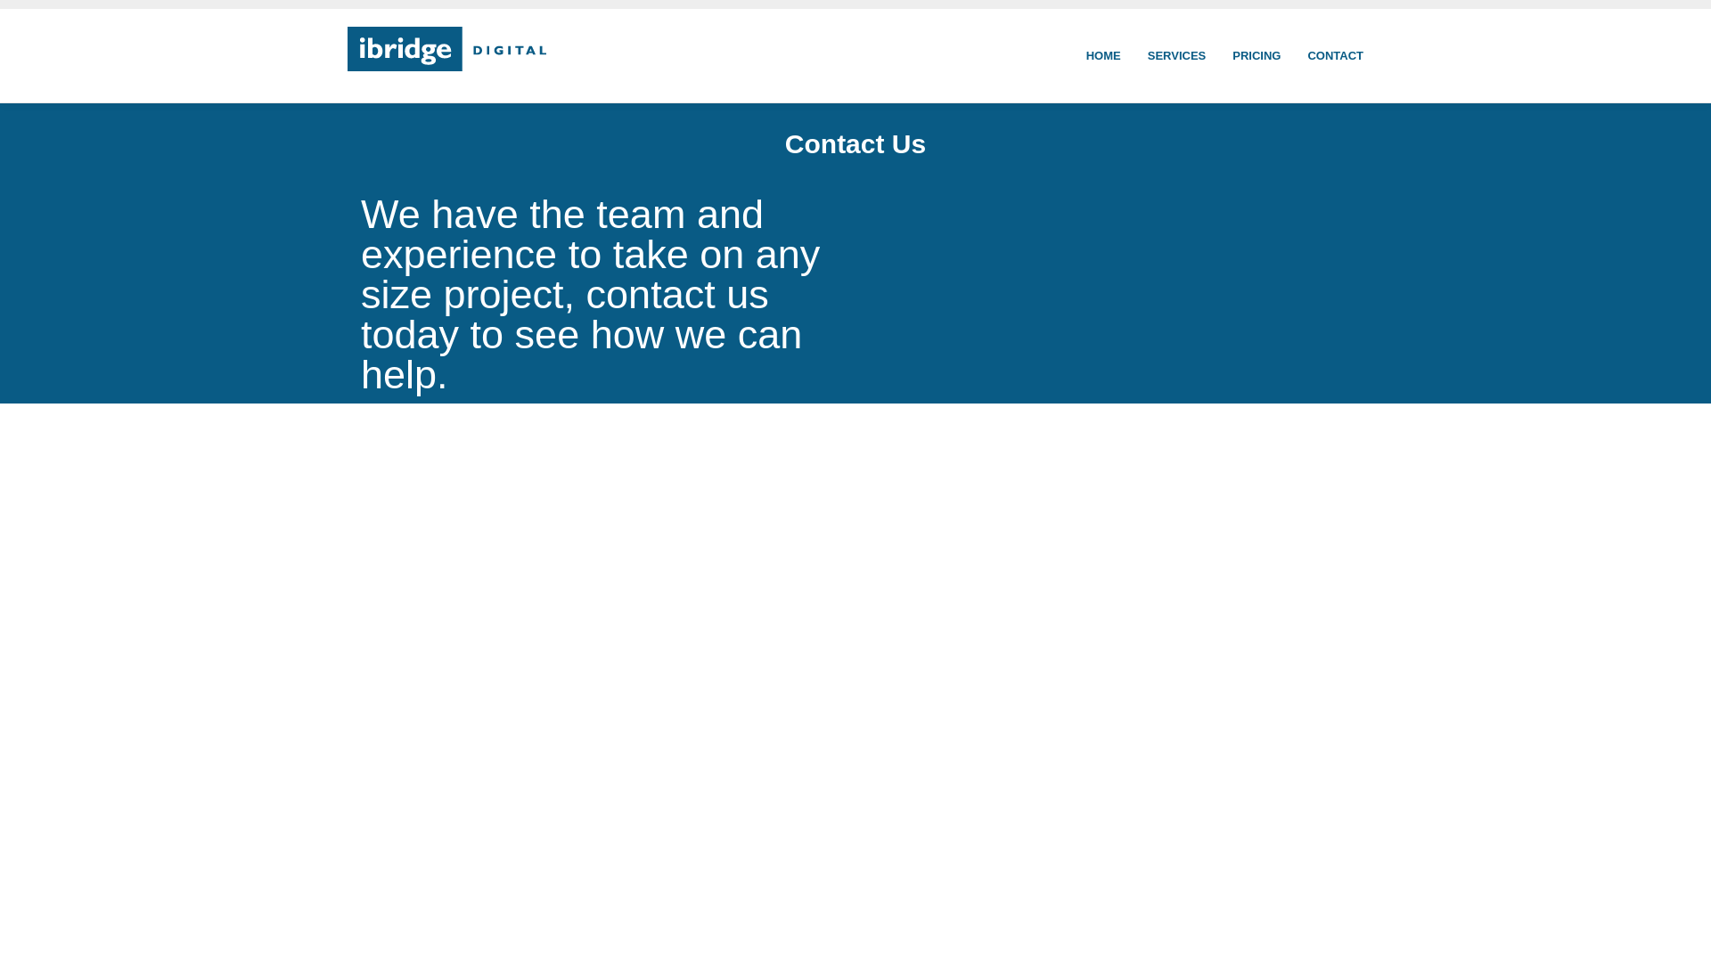 The image size is (1711, 962). I want to click on PRICING, so click(1256, 55).